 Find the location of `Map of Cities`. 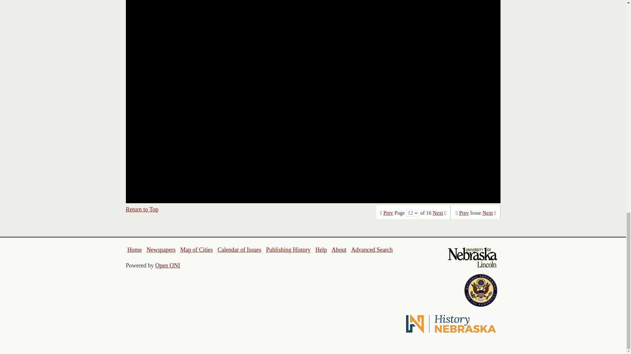

Map of Cities is located at coordinates (196, 250).